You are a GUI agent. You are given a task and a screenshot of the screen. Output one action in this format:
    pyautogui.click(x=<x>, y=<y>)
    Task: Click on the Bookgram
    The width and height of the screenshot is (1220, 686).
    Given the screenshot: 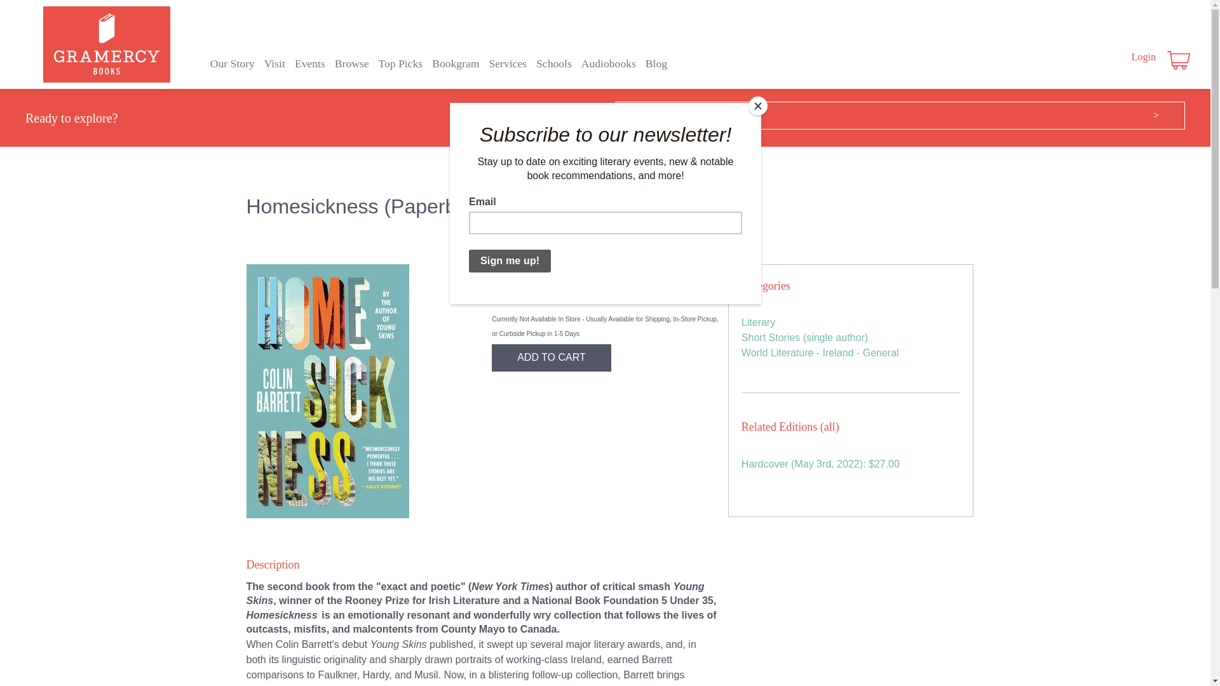 What is the action you would take?
    pyautogui.click(x=455, y=64)
    